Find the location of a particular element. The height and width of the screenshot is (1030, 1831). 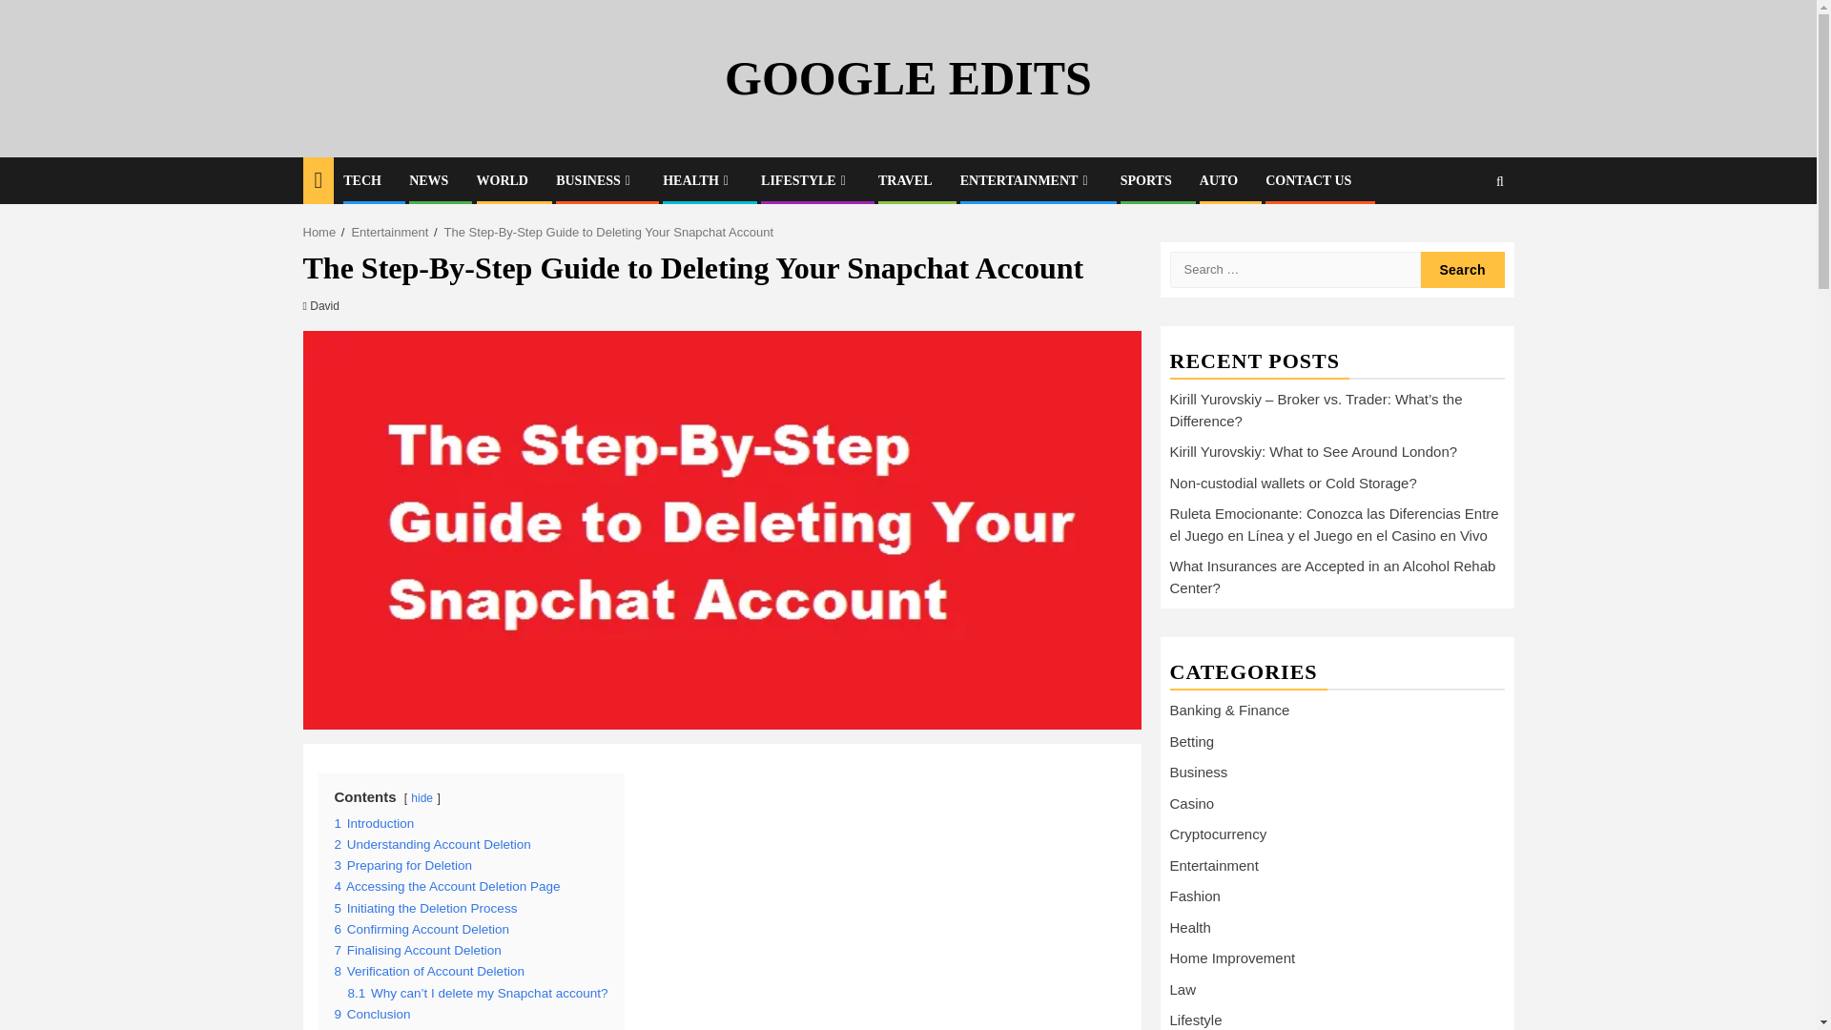

SPORTS is located at coordinates (1146, 180).